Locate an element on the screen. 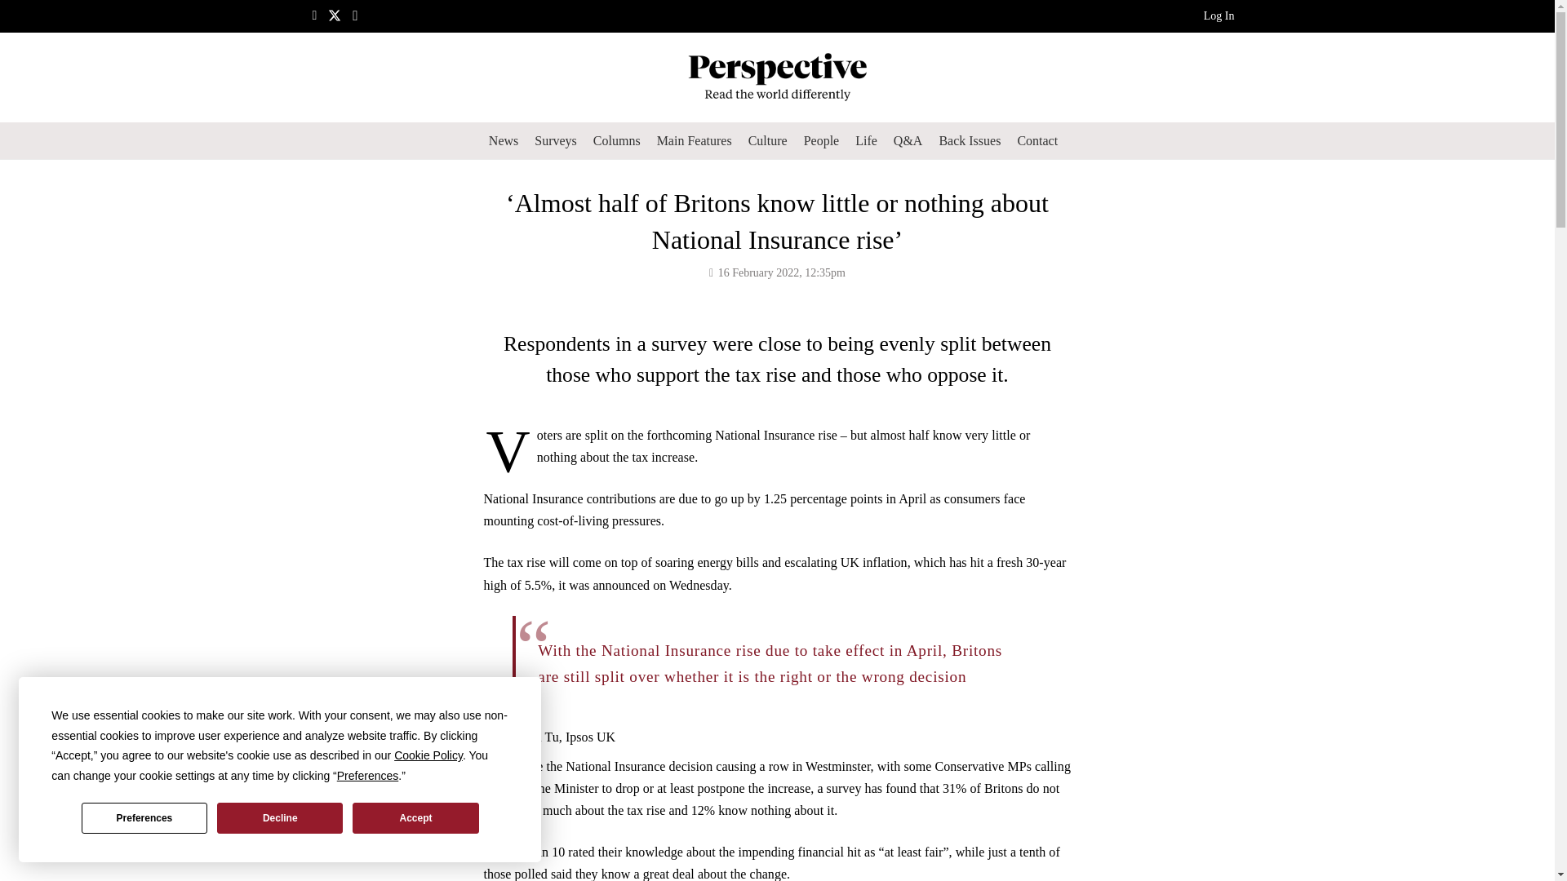  People is located at coordinates (821, 140).